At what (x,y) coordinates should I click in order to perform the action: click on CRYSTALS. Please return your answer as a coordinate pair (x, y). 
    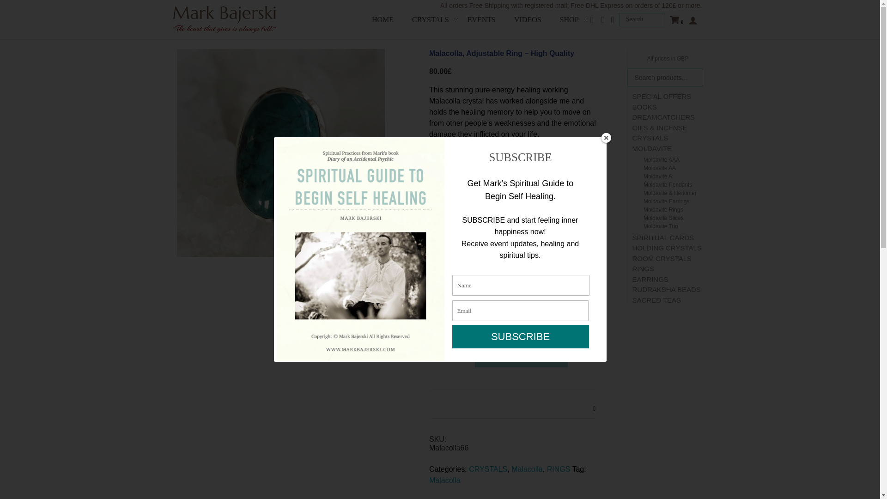
    Looking at the image, I should click on (431, 19).